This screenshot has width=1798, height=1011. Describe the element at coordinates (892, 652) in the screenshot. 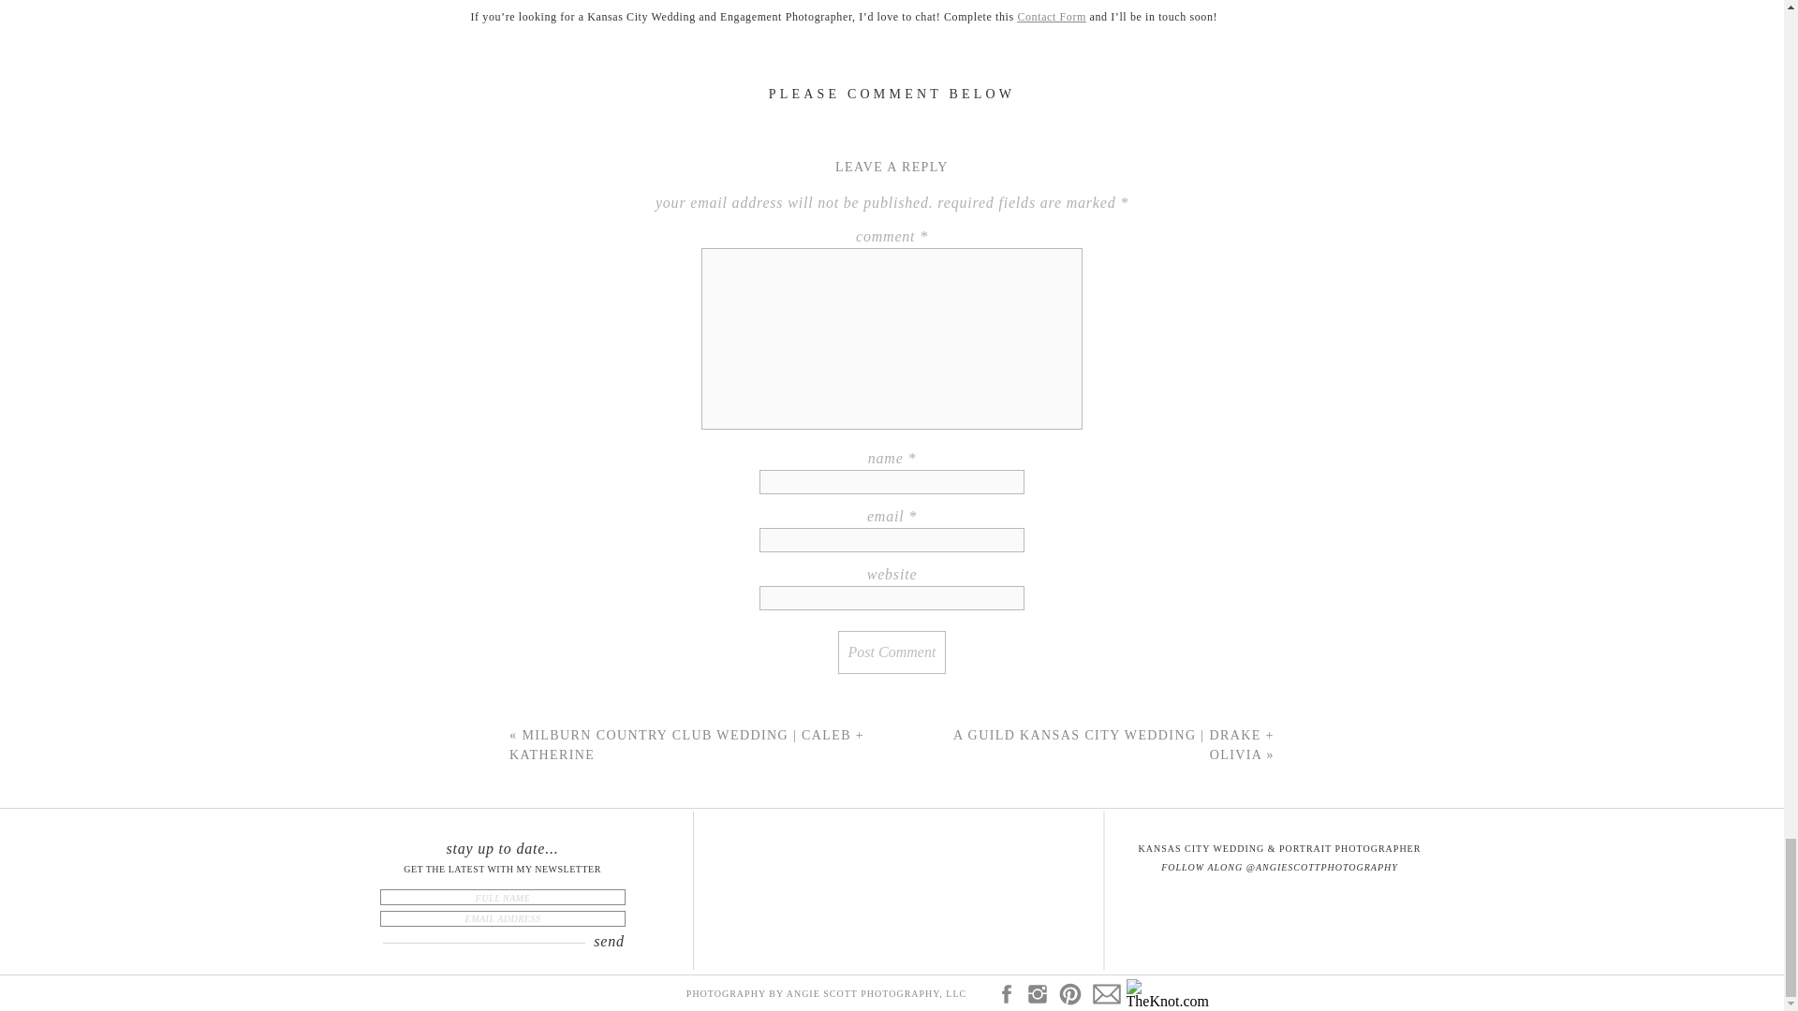

I see `Post Comment` at that location.